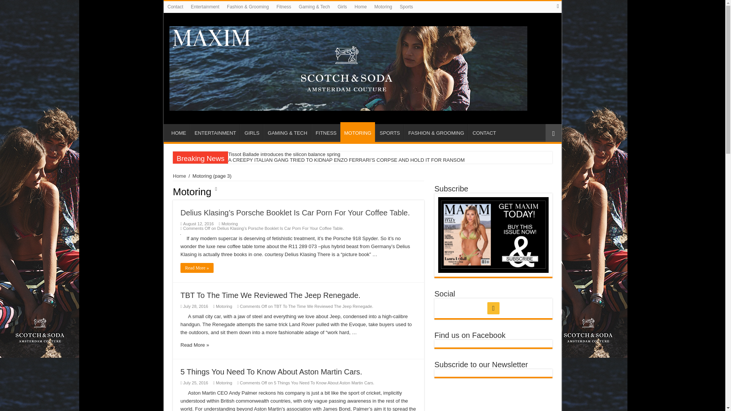 This screenshot has width=731, height=411. I want to click on Contact, so click(175, 7).